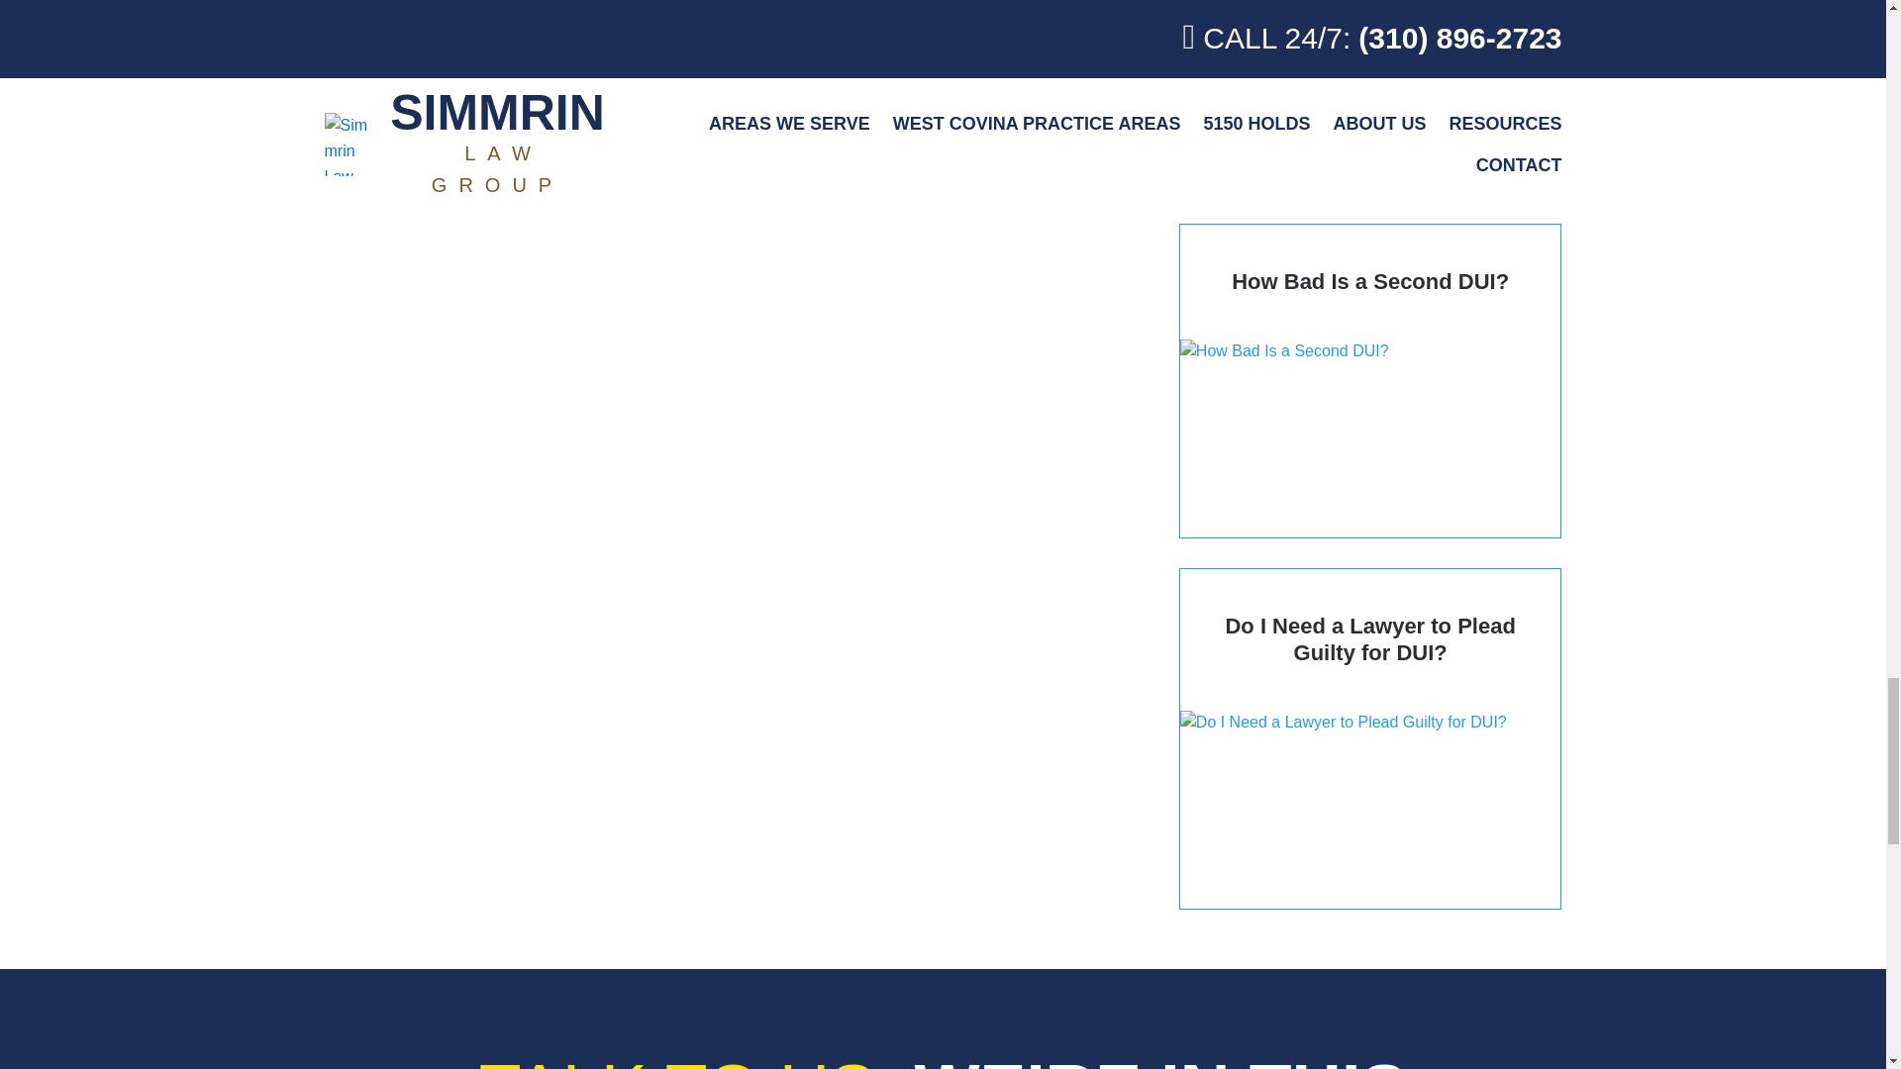 The image size is (1901, 1069). I want to click on Why Can Some People Drink More Than Others And Avoid A DUI?, so click(1370, 97).